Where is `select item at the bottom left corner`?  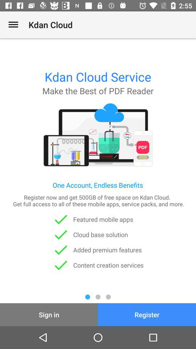
select item at the bottom left corner is located at coordinates (49, 314).